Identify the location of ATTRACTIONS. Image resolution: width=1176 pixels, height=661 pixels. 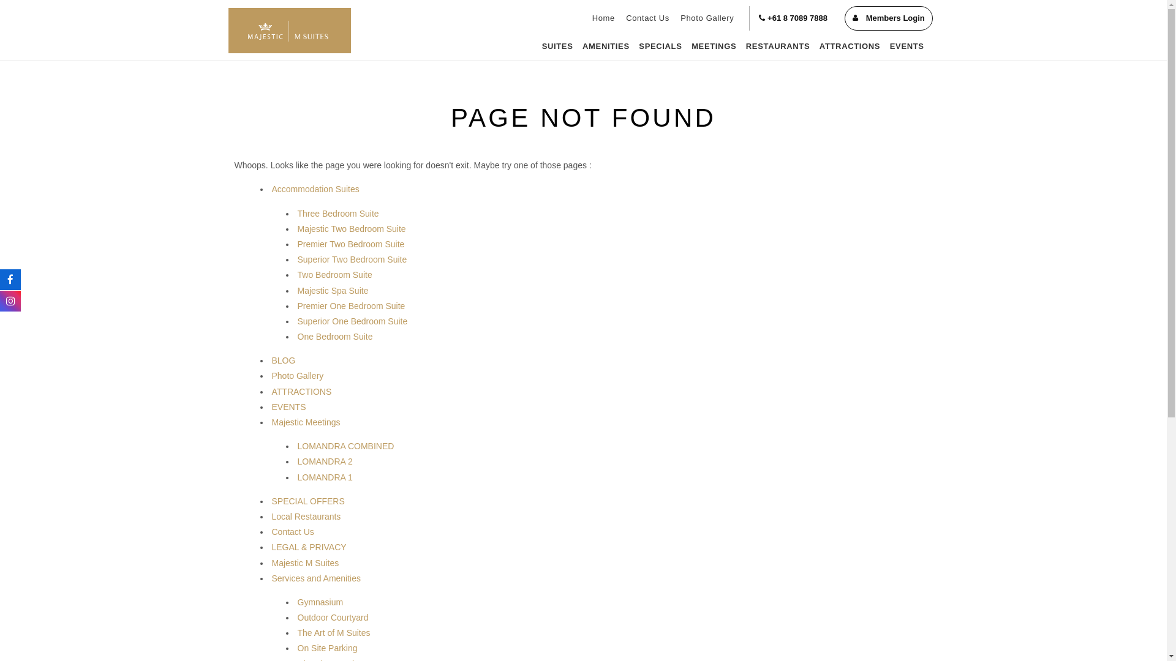
(850, 47).